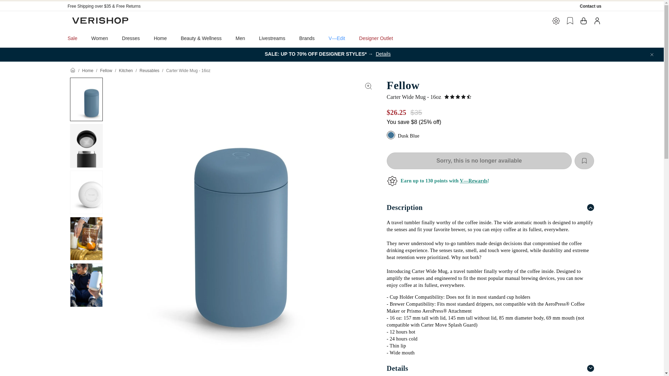  I want to click on Sorry, this is no longer available, so click(479, 161).